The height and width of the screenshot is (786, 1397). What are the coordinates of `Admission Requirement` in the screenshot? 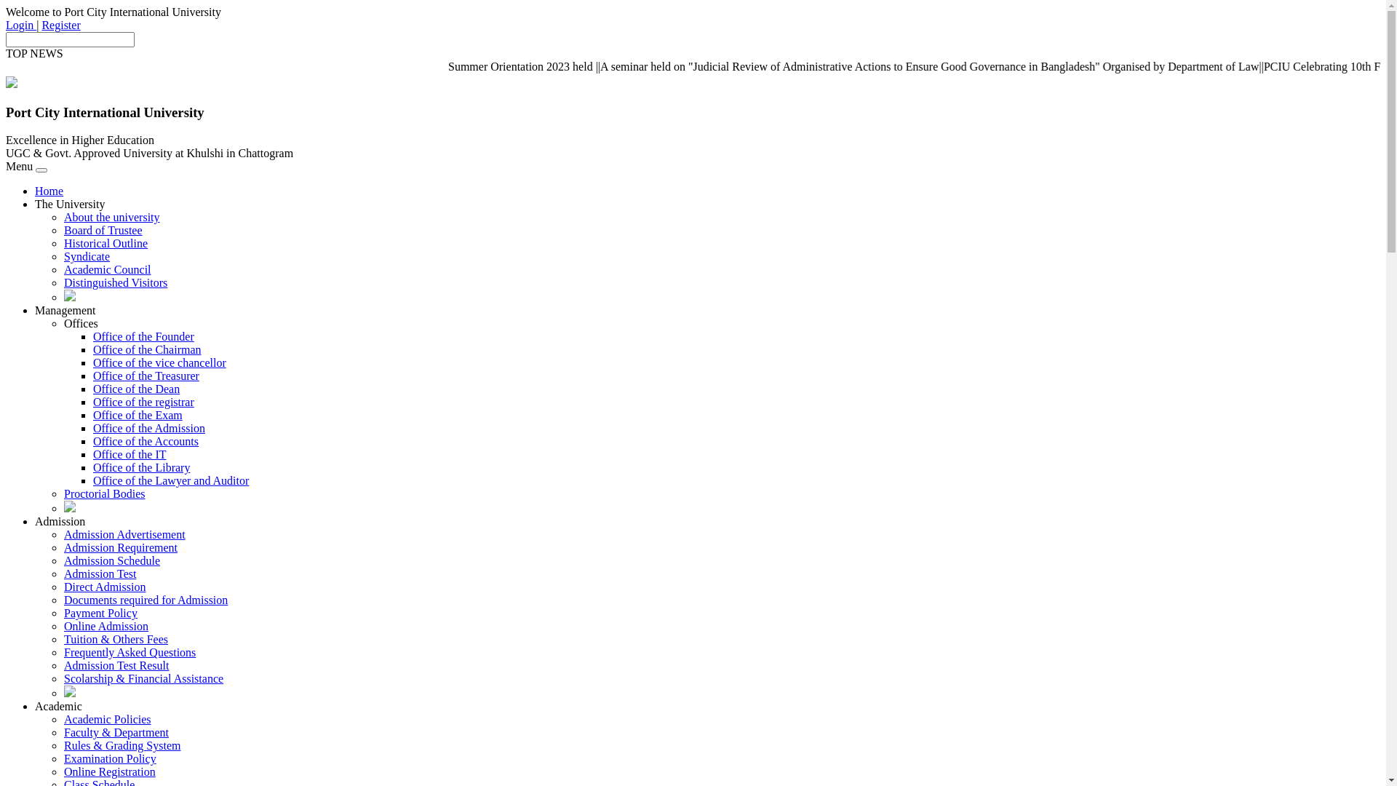 It's located at (121, 547).